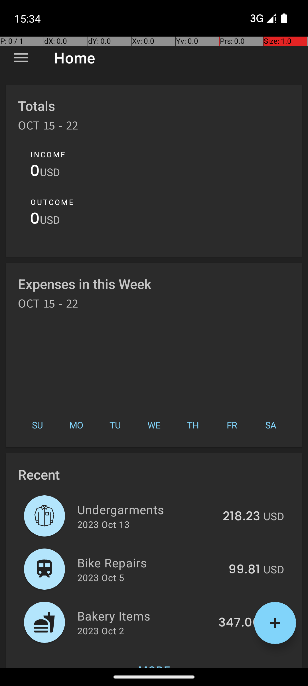 Image resolution: width=308 pixels, height=686 pixels. Describe the element at coordinates (241, 517) in the screenshot. I see `218.23` at that location.